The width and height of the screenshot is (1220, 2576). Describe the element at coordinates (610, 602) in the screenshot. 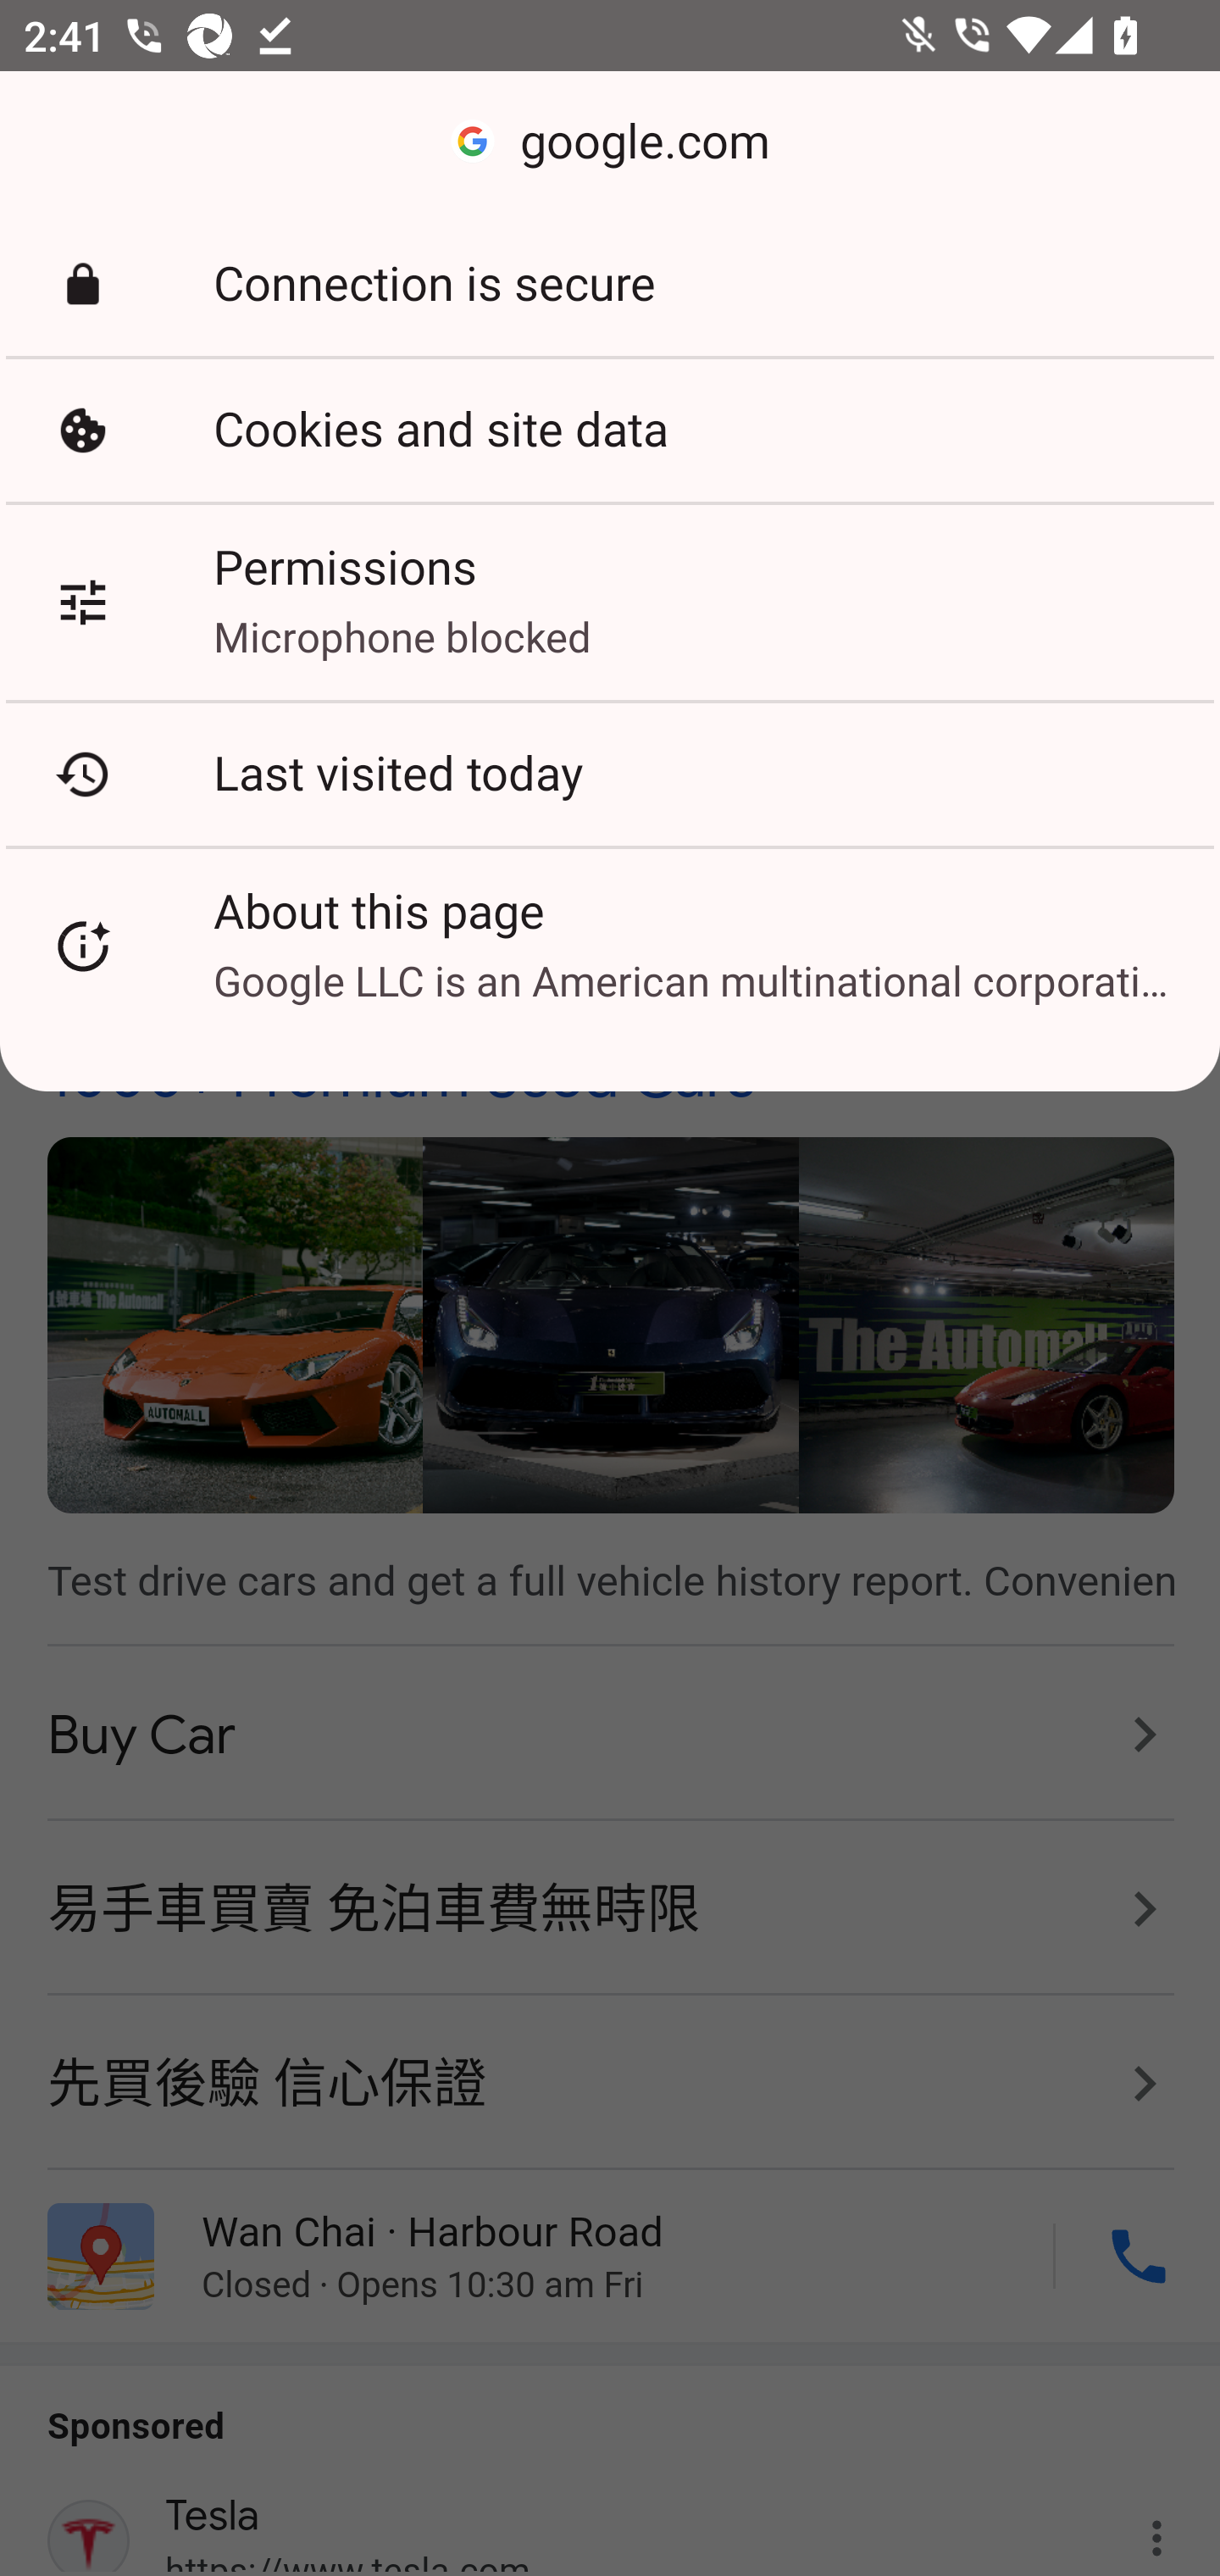

I see `Permissions Microphone blocked` at that location.